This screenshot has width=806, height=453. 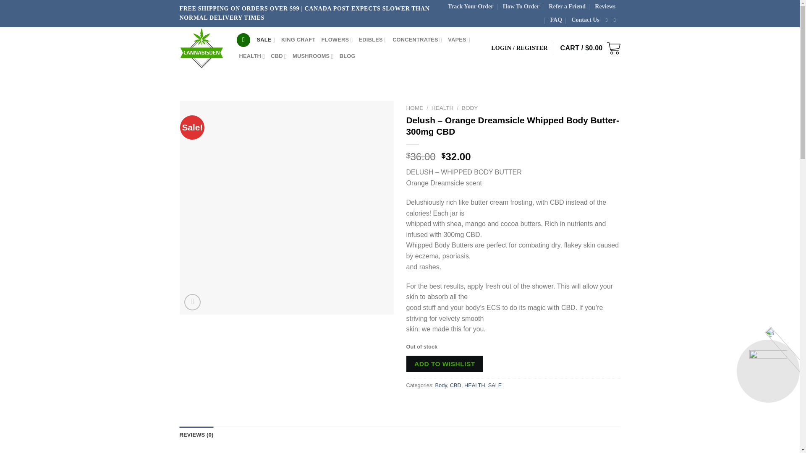 I want to click on FLOWERS, so click(x=337, y=39).